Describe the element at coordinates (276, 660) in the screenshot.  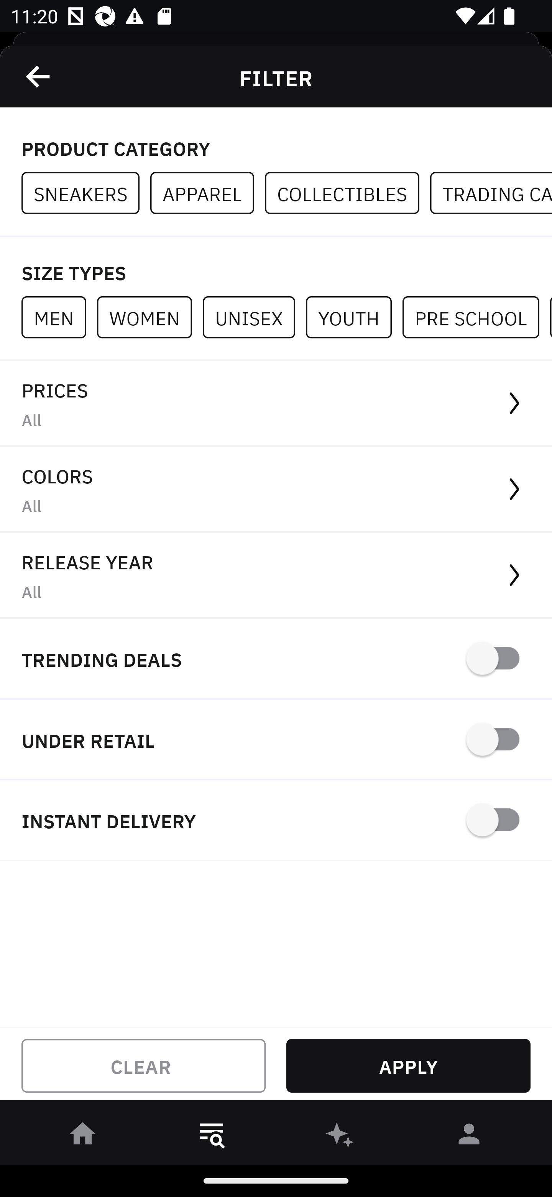
I see `TRENDING DEALS` at that location.